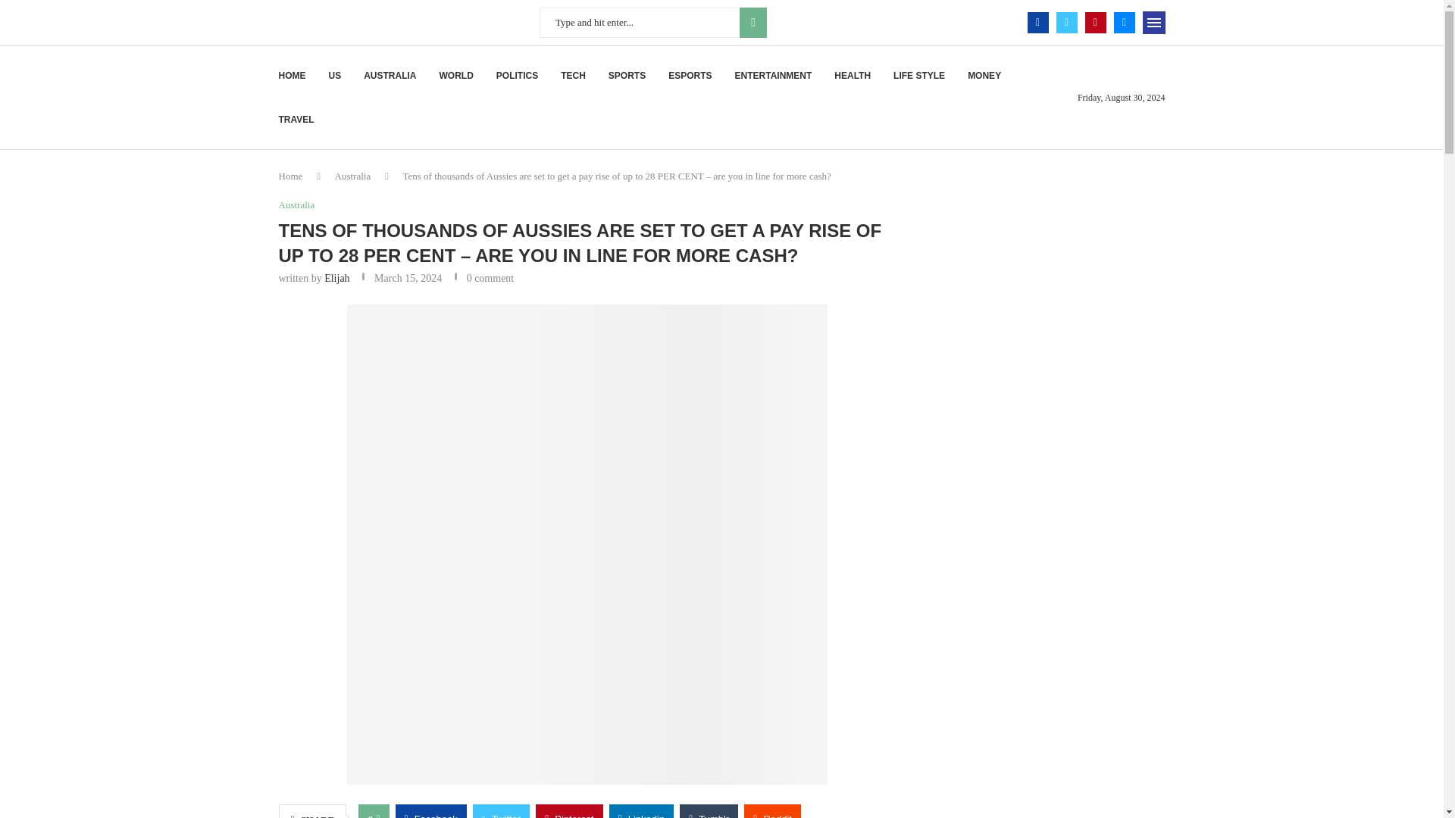 This screenshot has width=1455, height=818. What do you see at coordinates (390, 76) in the screenshot?
I see `AUSTRALIA` at bounding box center [390, 76].